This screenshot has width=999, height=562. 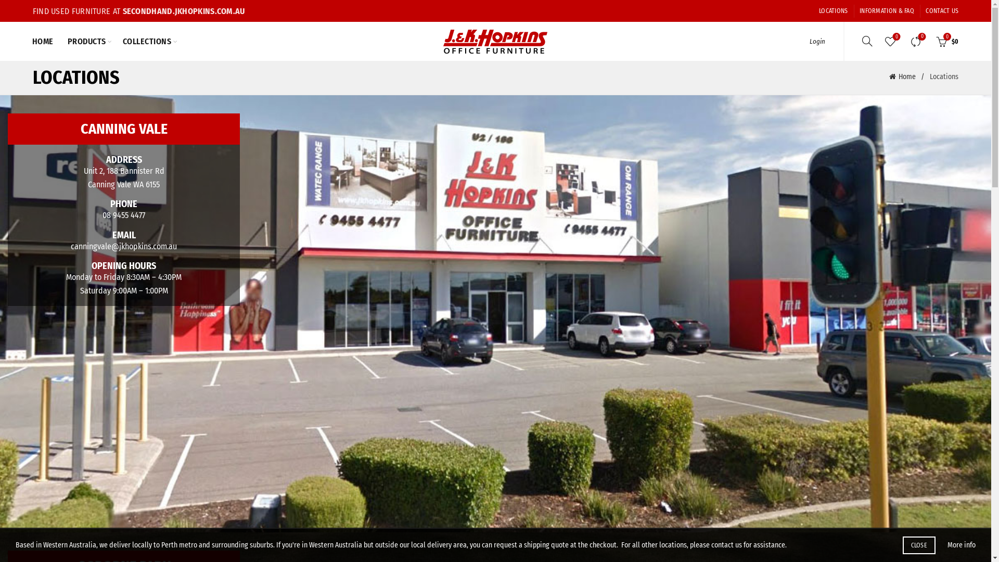 I want to click on INFORMATION & FAQ, so click(x=887, y=11).